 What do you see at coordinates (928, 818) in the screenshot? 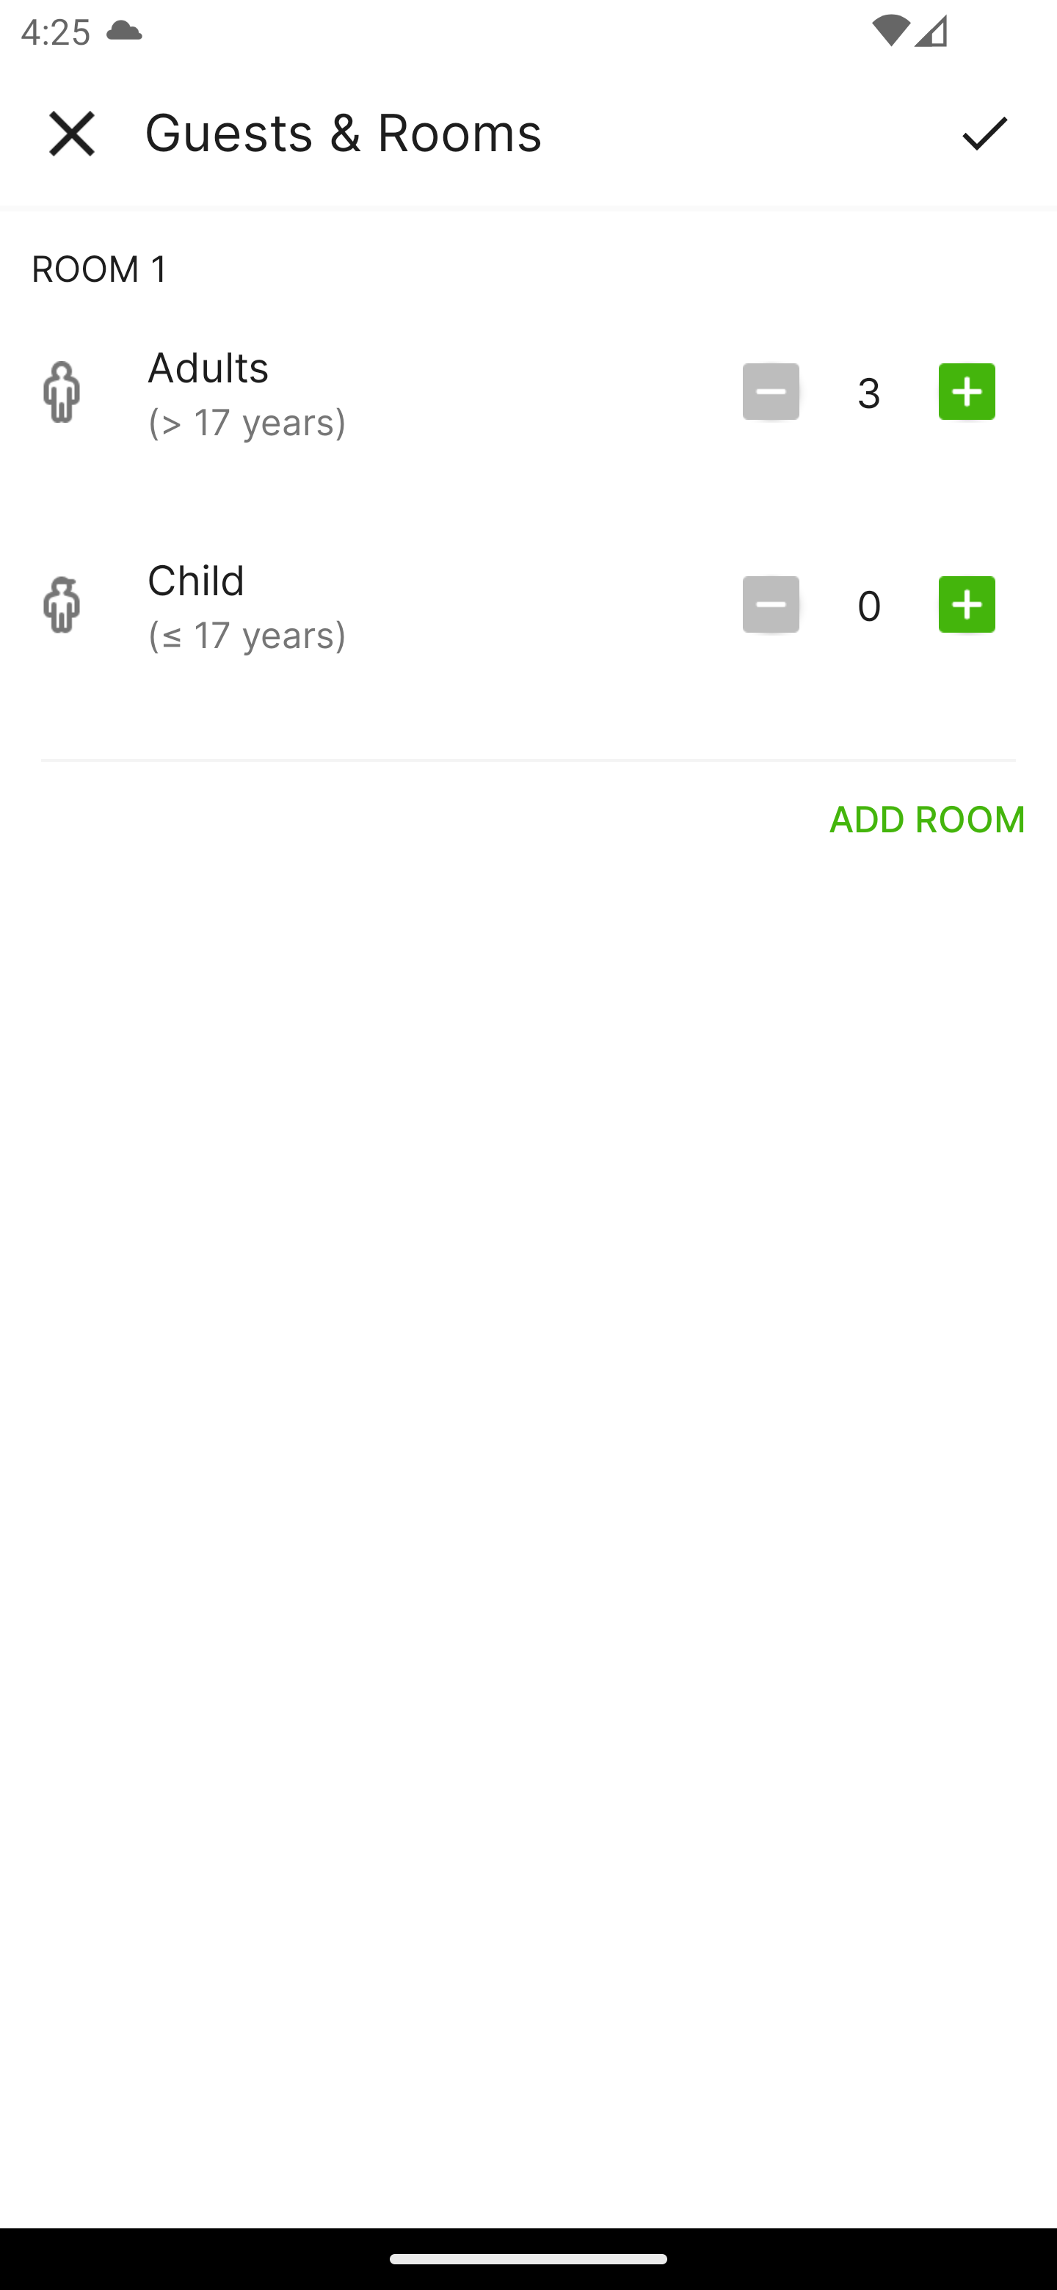
I see `ADD ROOM` at bounding box center [928, 818].